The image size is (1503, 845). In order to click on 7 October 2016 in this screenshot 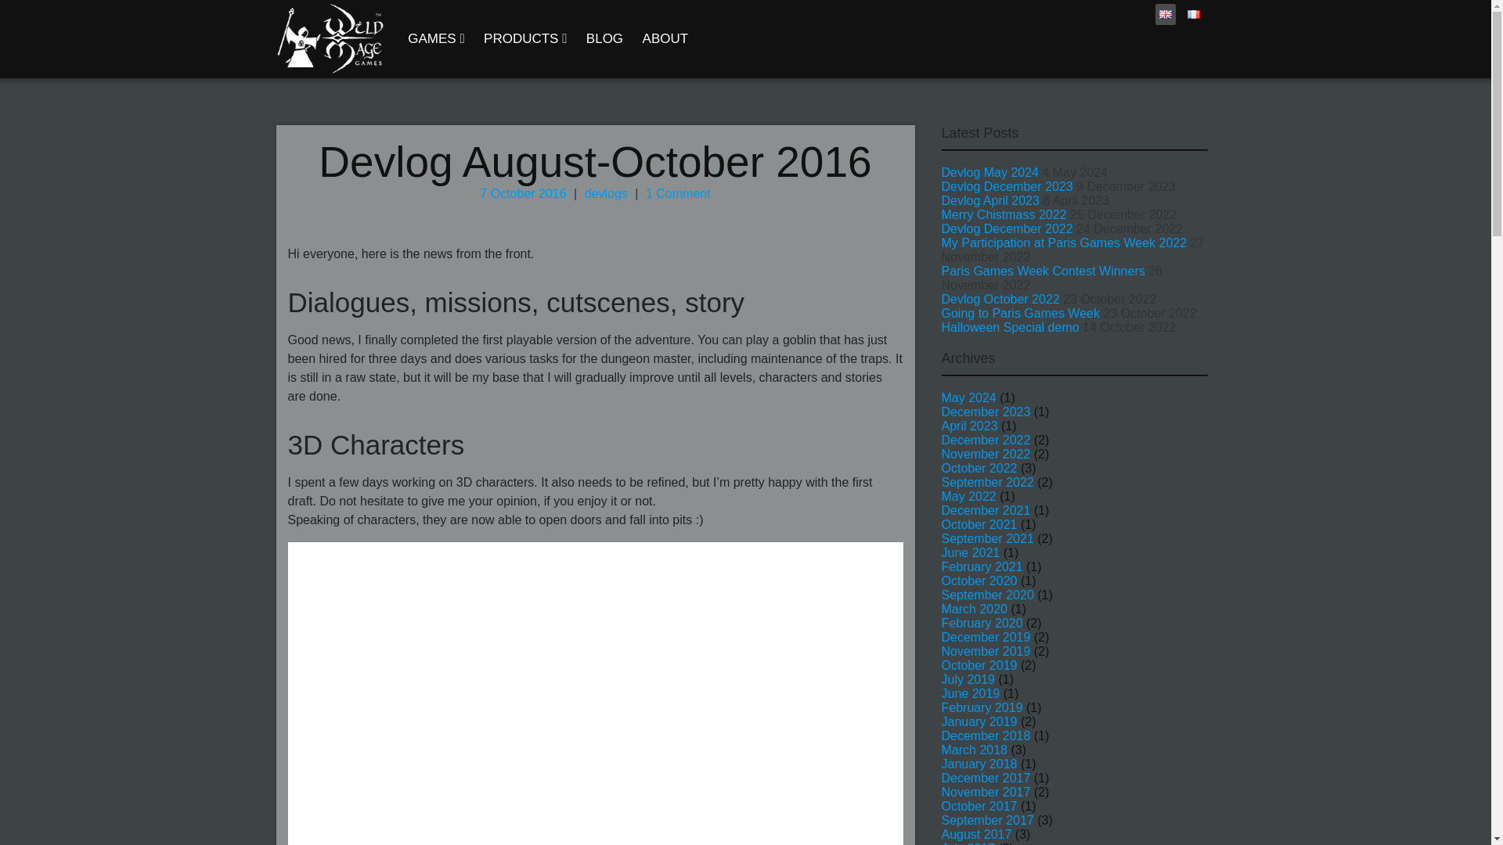, I will do `click(523, 192)`.